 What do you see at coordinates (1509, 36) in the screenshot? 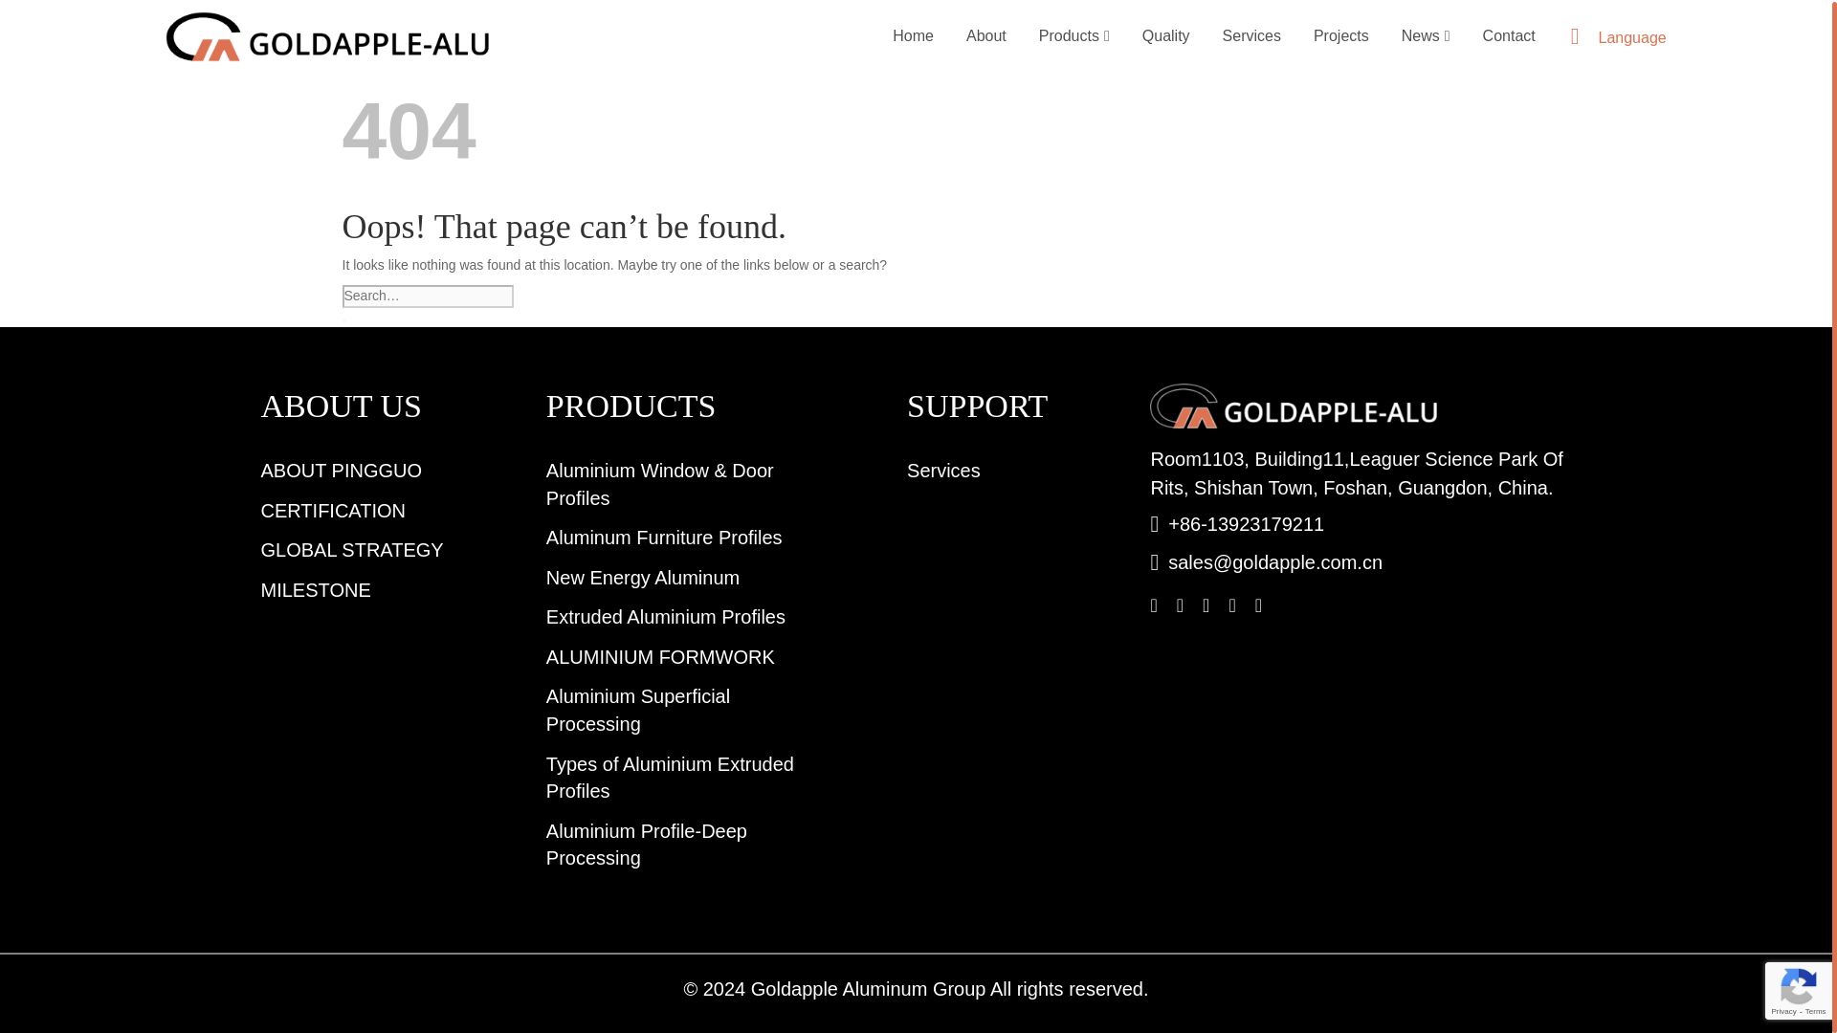
I see `Contact` at bounding box center [1509, 36].